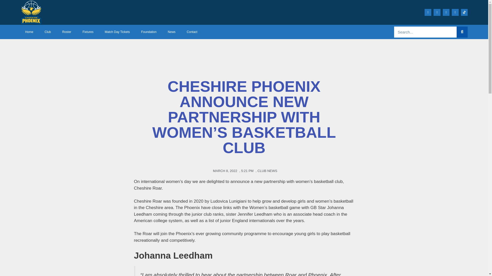  What do you see at coordinates (117, 32) in the screenshot?
I see `Match Day Tickets` at bounding box center [117, 32].